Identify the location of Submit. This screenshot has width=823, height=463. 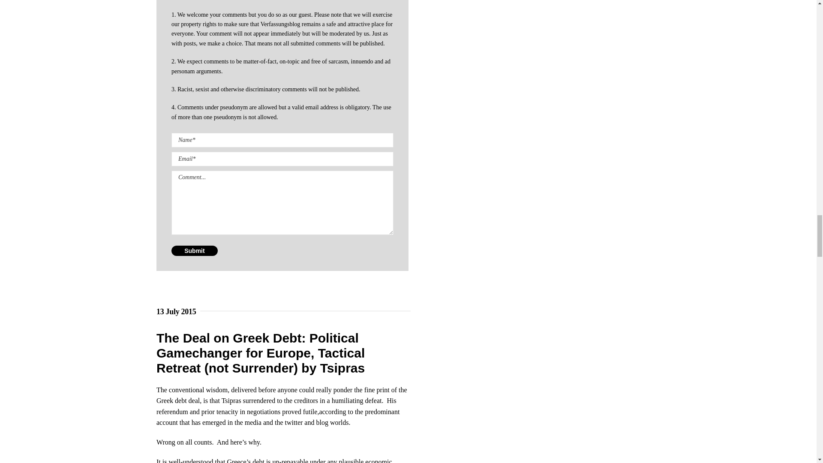
(195, 251).